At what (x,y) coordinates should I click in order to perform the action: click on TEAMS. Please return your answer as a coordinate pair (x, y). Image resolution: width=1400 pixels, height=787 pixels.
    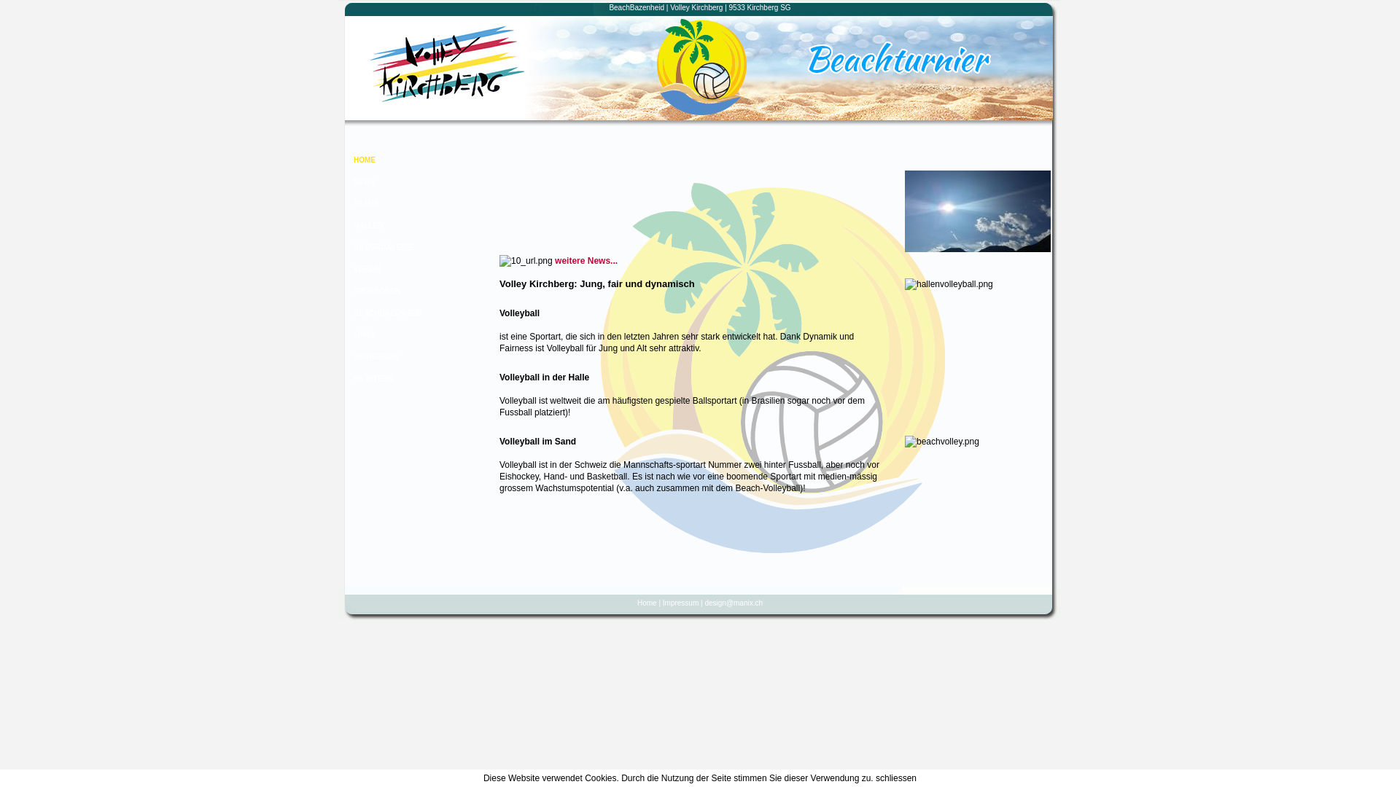
    Looking at the image, I should click on (412, 204).